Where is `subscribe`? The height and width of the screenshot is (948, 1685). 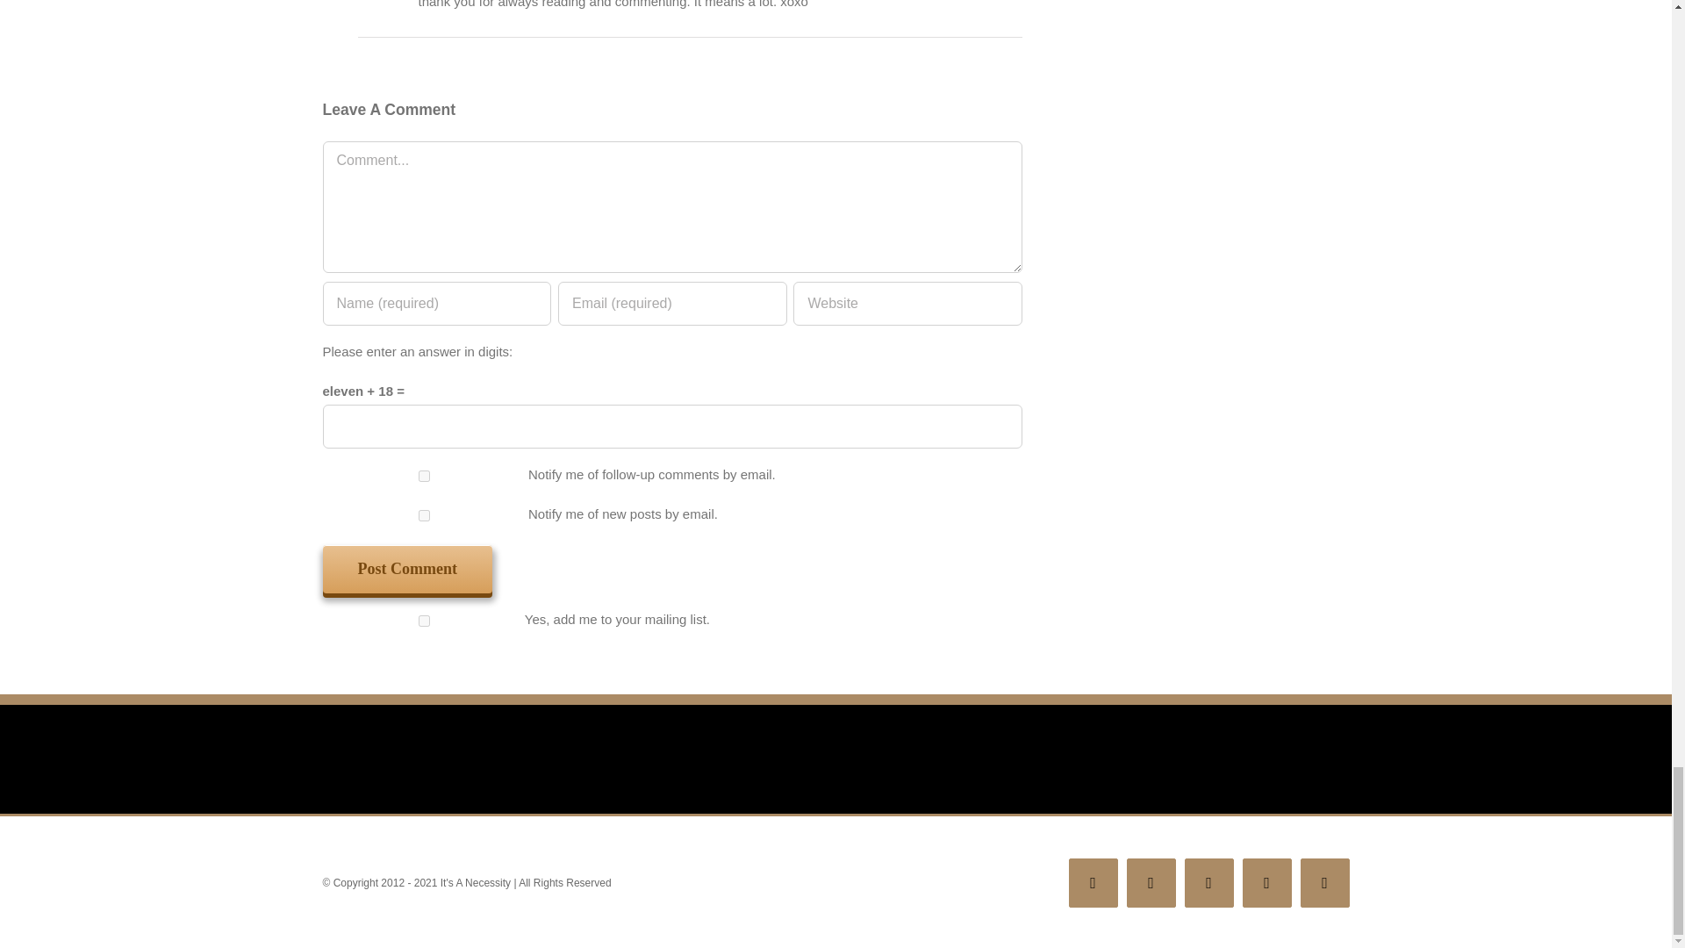 subscribe is located at coordinates (425, 476).